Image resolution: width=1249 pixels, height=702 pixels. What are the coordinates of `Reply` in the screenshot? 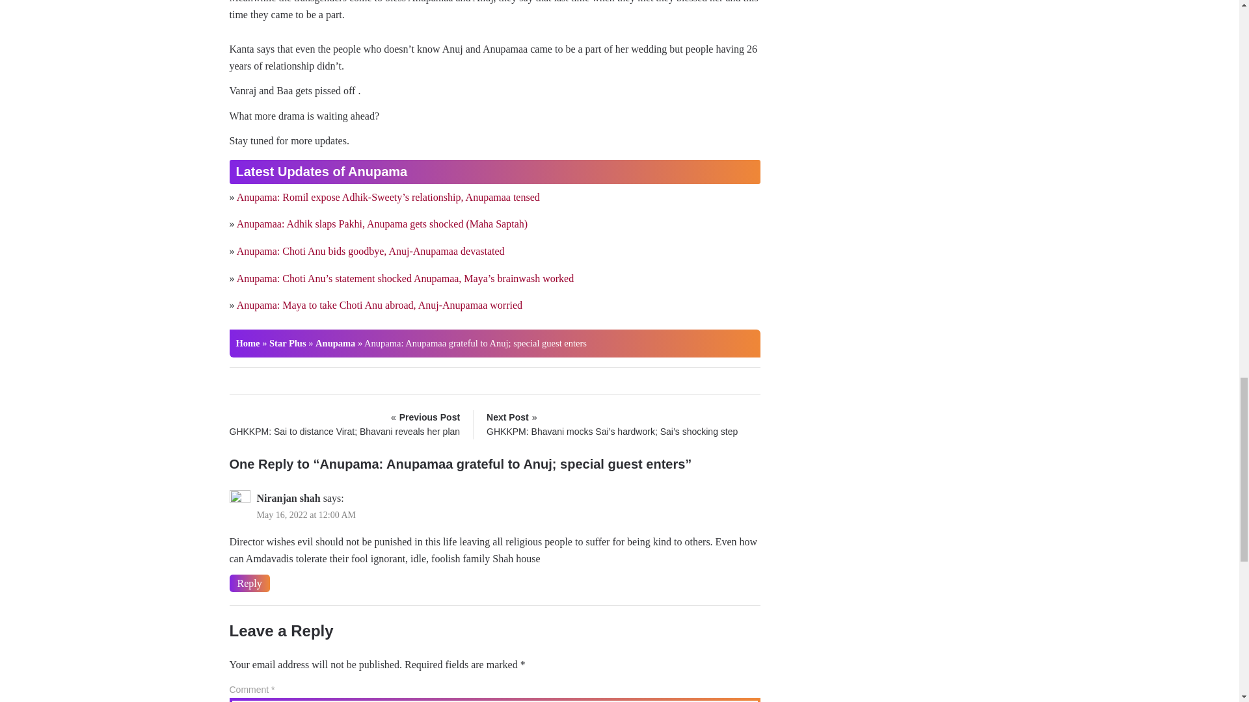 It's located at (248, 584).